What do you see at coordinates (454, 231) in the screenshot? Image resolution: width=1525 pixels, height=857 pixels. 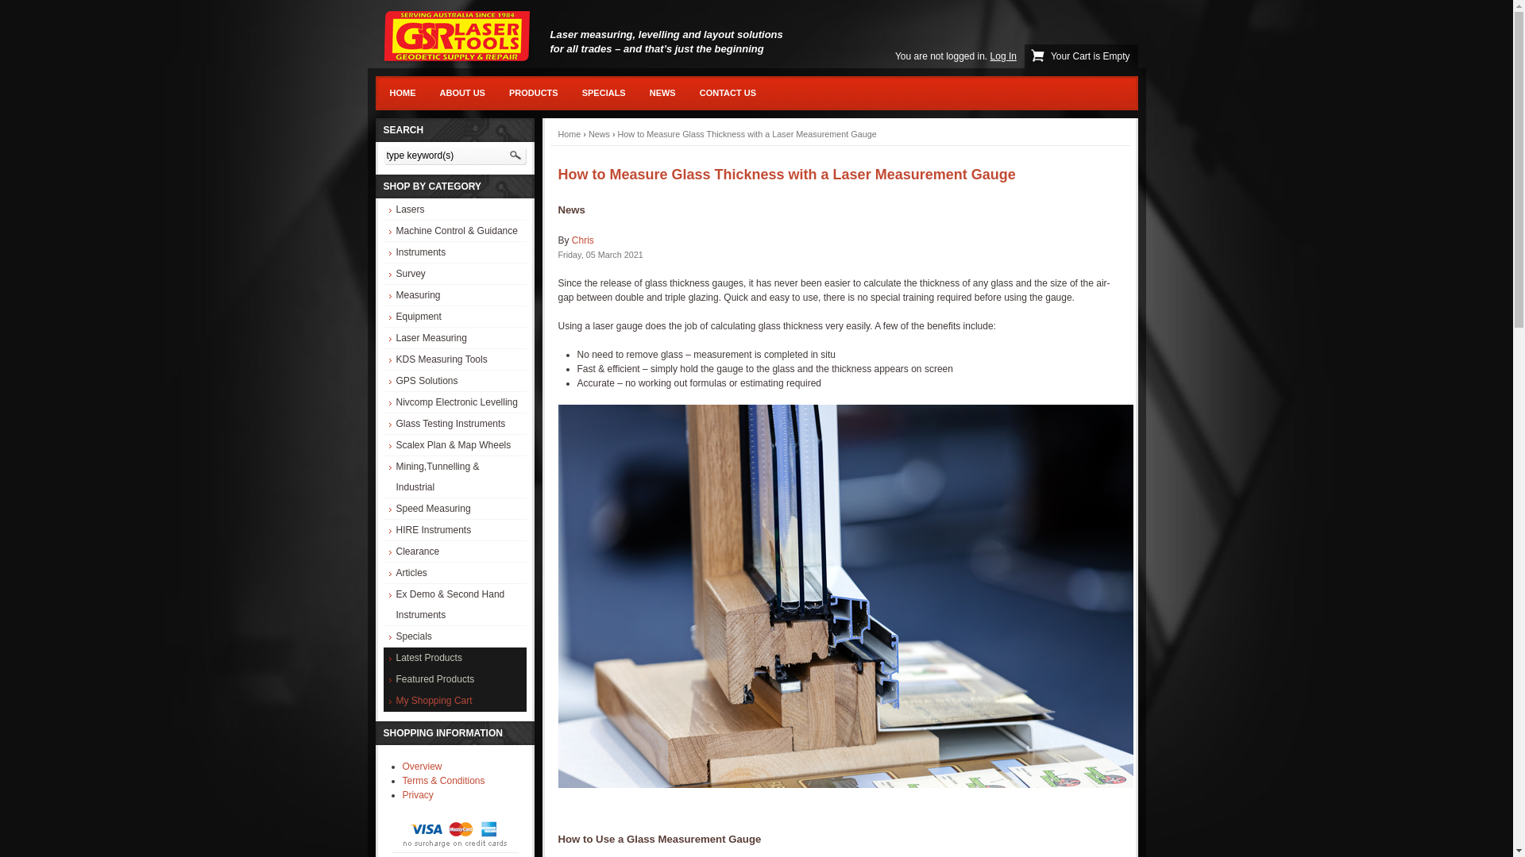 I see `Machine Control & Guidance` at bounding box center [454, 231].